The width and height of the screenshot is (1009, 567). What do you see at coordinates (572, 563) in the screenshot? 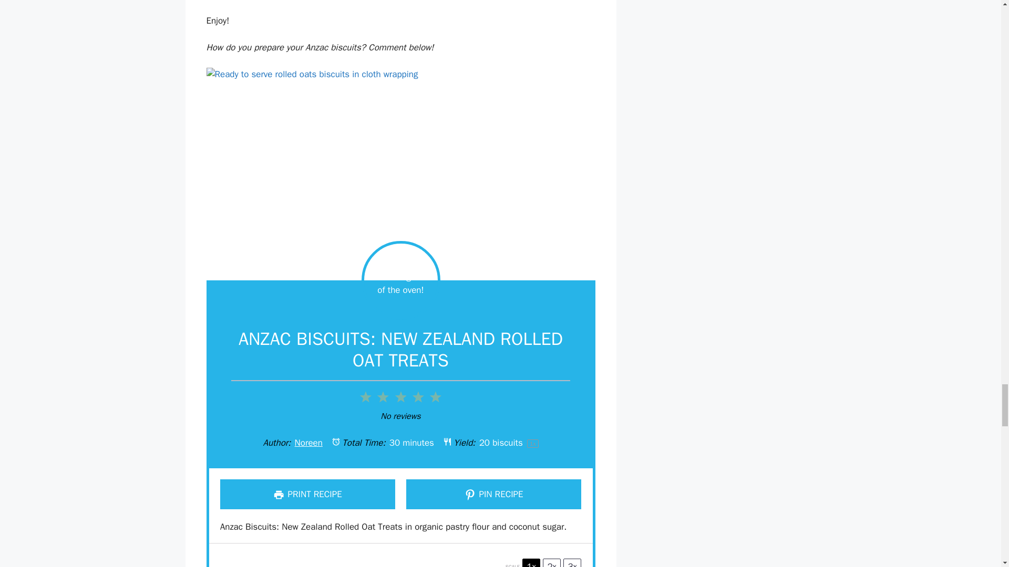
I see `3x` at bounding box center [572, 563].